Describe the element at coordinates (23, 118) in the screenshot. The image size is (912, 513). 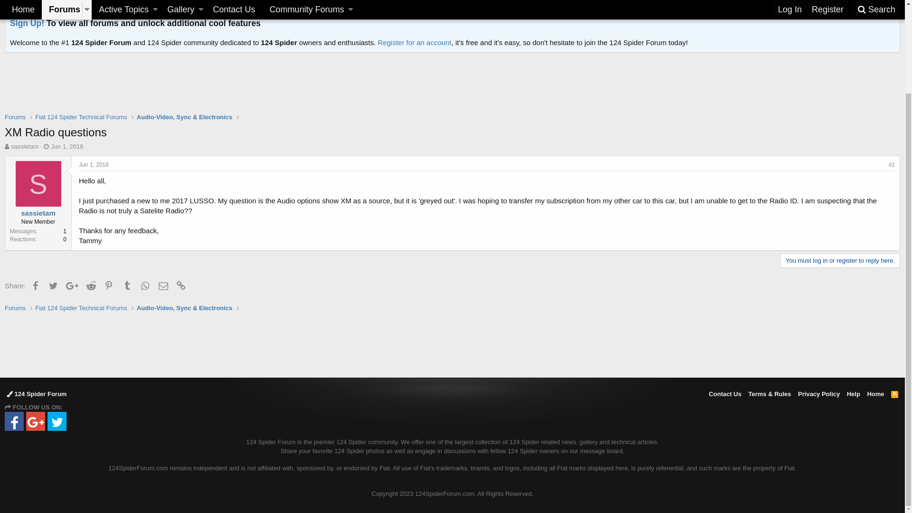
I see `Home` at that location.